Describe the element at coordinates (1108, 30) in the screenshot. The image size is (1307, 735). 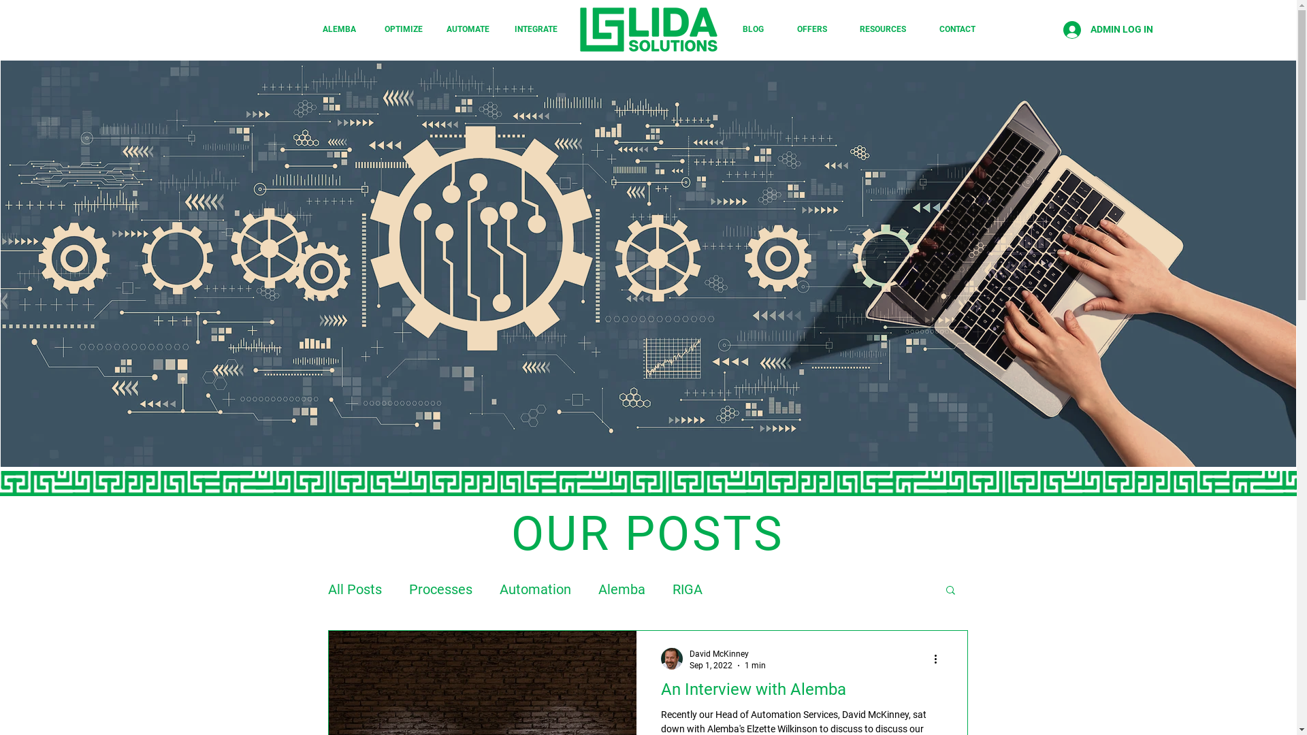
I see `ADMIN LOG IN` at that location.